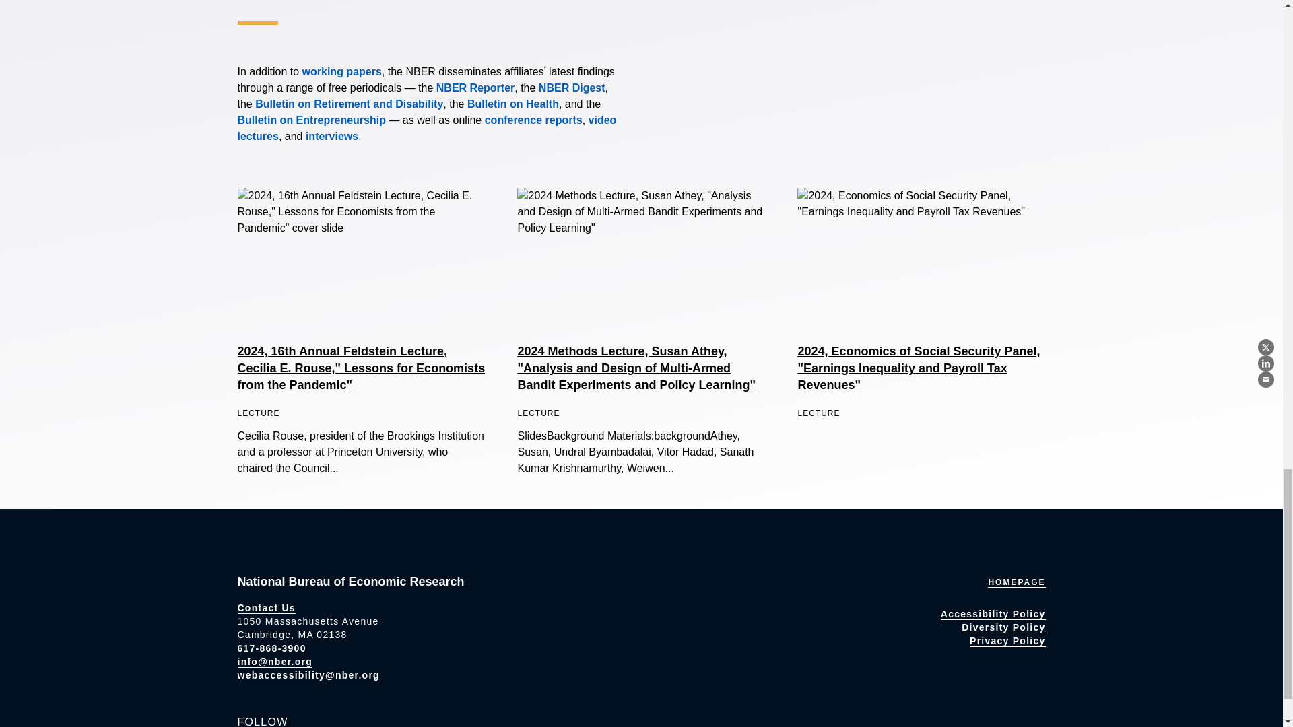 This screenshot has width=1293, height=727. What do you see at coordinates (331, 136) in the screenshot?
I see `Research Spotlights` at bounding box center [331, 136].